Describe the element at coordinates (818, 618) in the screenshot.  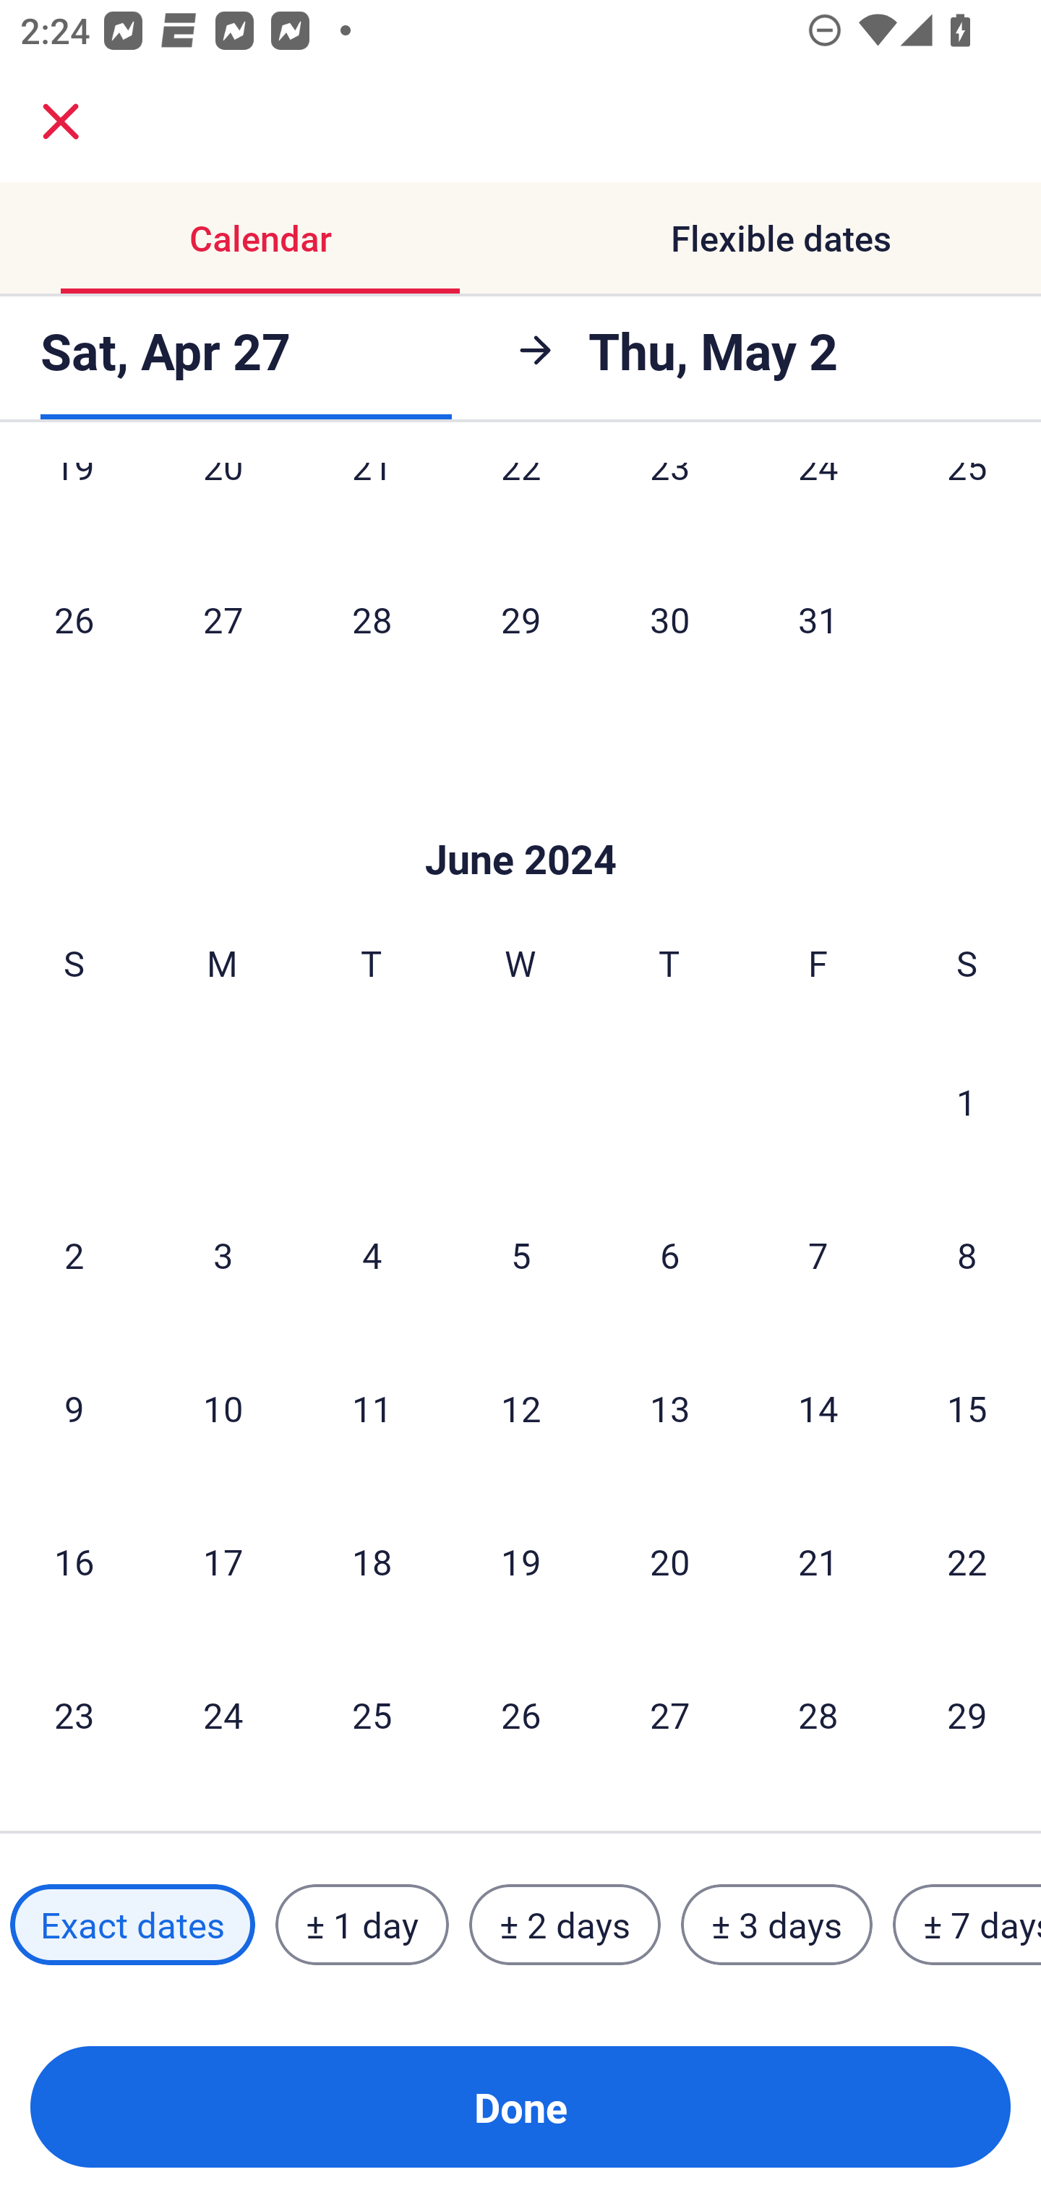
I see `31 Friday, May 31, 2024` at that location.